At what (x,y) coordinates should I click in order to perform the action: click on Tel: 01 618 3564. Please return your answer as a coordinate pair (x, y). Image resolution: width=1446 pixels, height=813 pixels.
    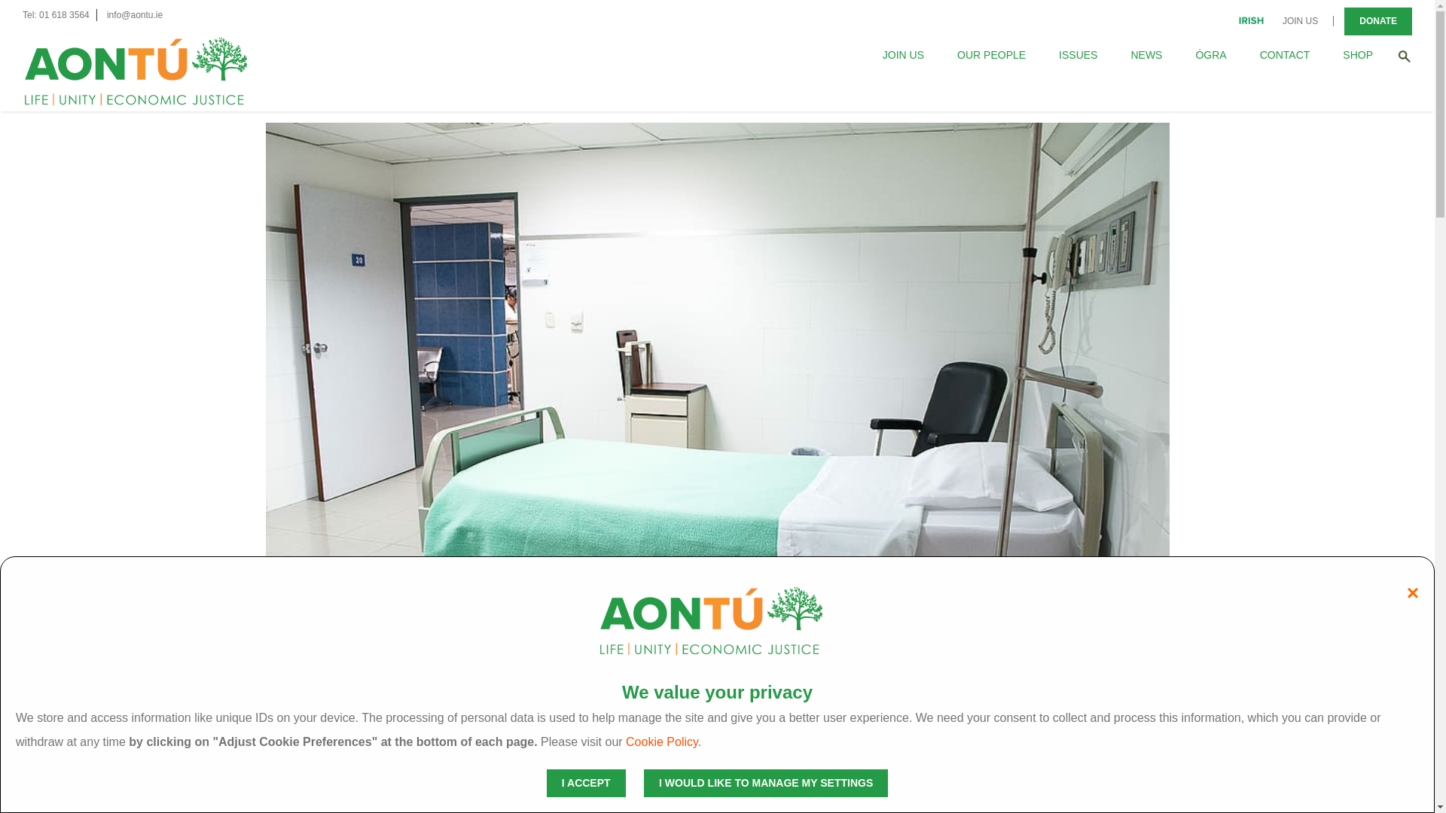
    Looking at the image, I should click on (56, 15).